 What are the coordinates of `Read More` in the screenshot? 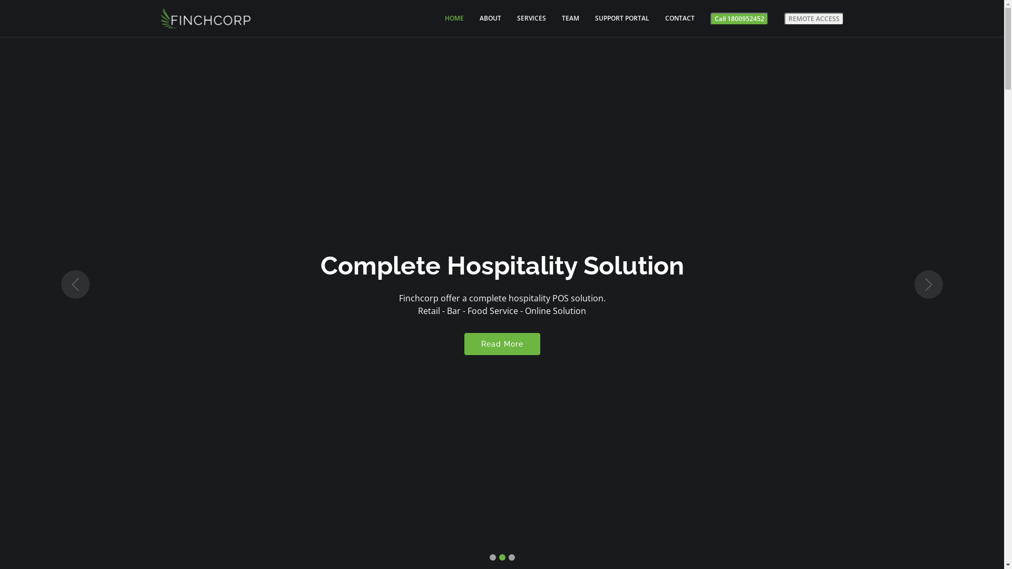 It's located at (502, 344).